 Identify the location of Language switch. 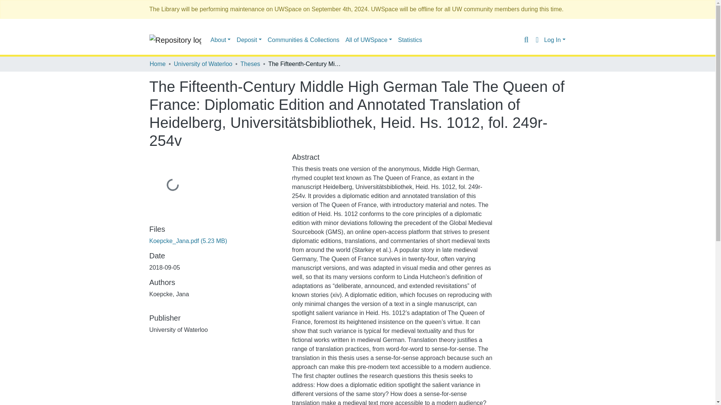
(537, 39).